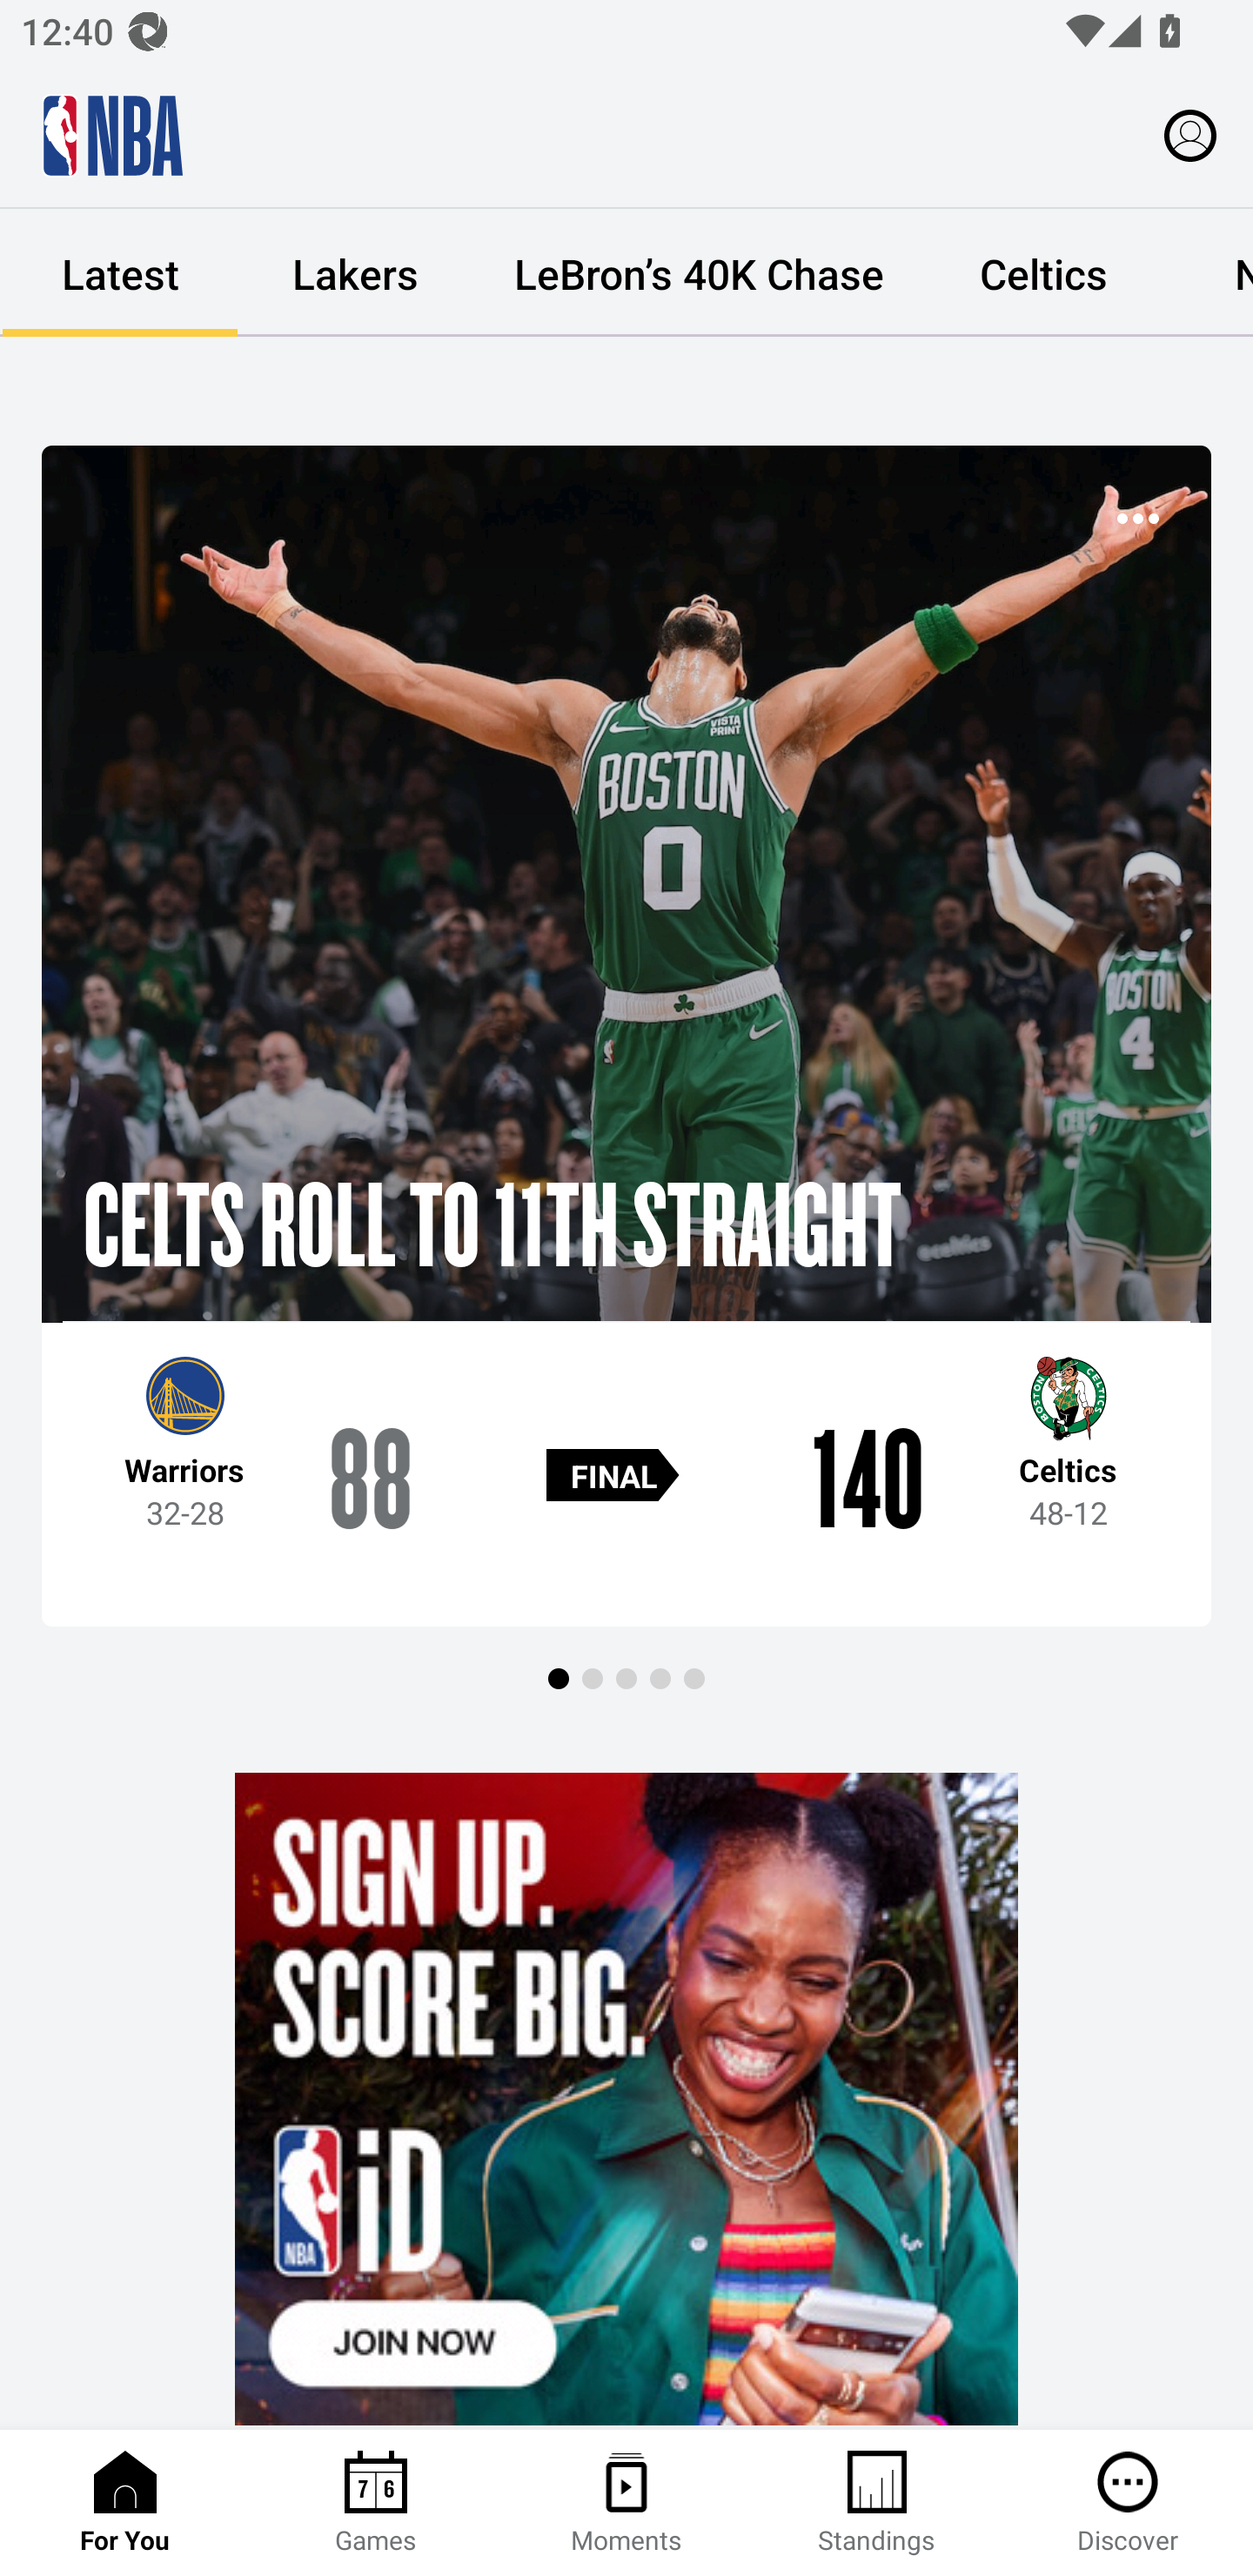  Describe the element at coordinates (877, 2503) in the screenshot. I see `Standings` at that location.